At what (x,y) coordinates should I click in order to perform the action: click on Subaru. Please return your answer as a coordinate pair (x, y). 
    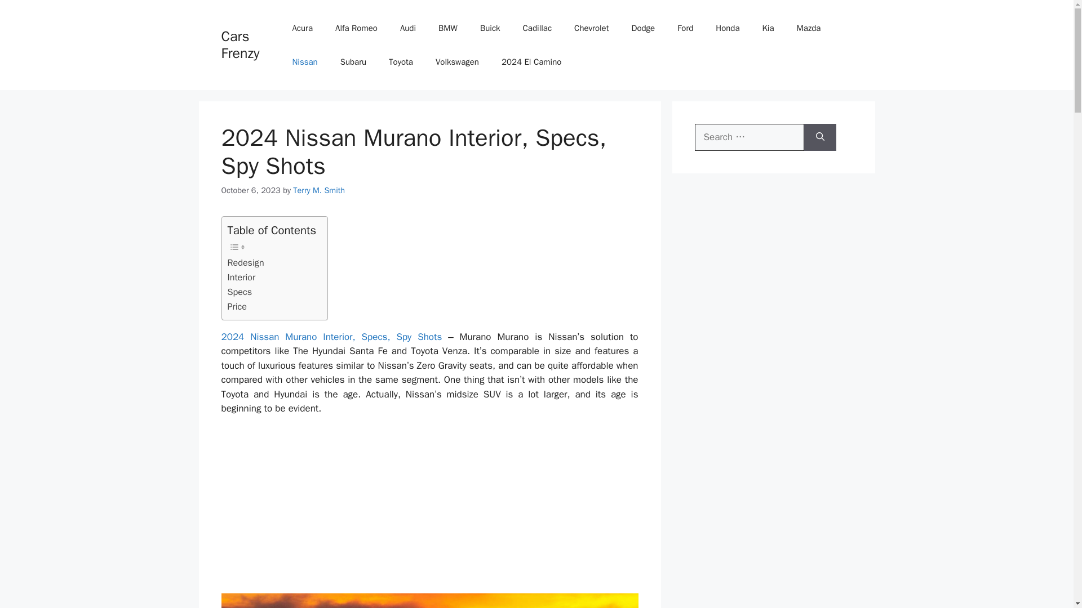
    Looking at the image, I should click on (353, 62).